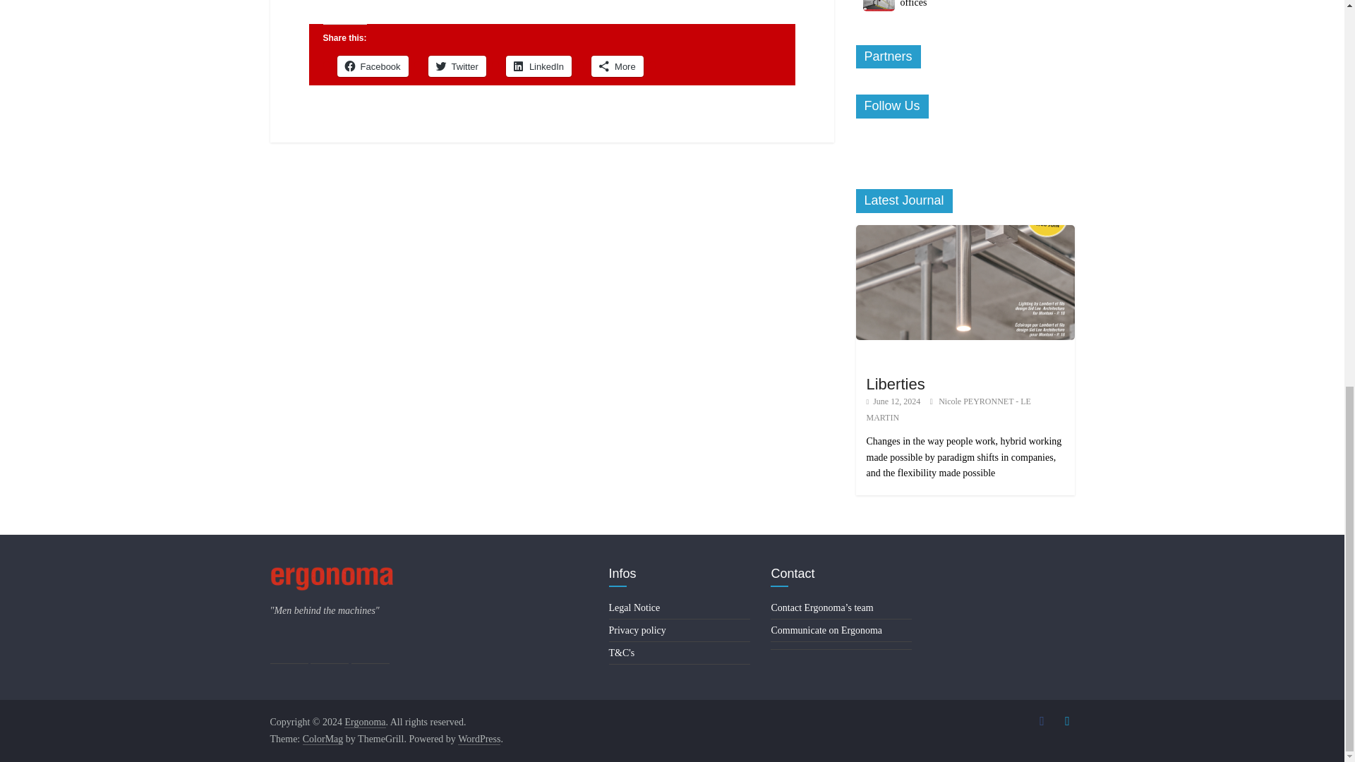  I want to click on Click to share on Facebook, so click(373, 66).